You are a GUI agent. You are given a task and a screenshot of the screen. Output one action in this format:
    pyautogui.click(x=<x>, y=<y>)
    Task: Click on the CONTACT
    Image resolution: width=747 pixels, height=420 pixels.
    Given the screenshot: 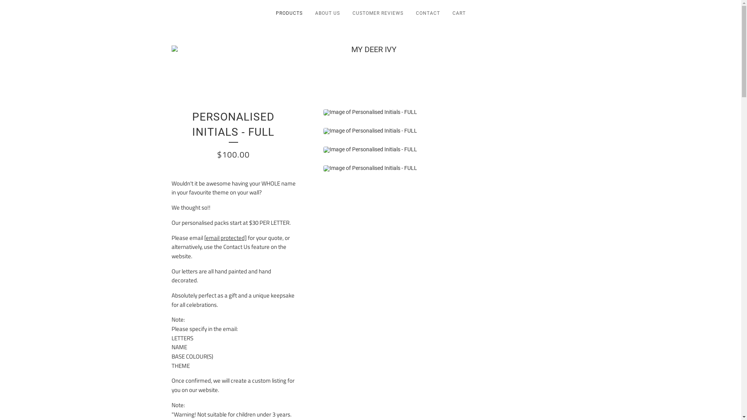 What is the action you would take?
    pyautogui.click(x=428, y=15)
    